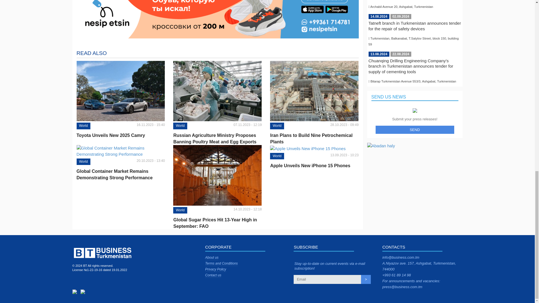  What do you see at coordinates (83, 162) in the screenshot?
I see `World` at bounding box center [83, 162].